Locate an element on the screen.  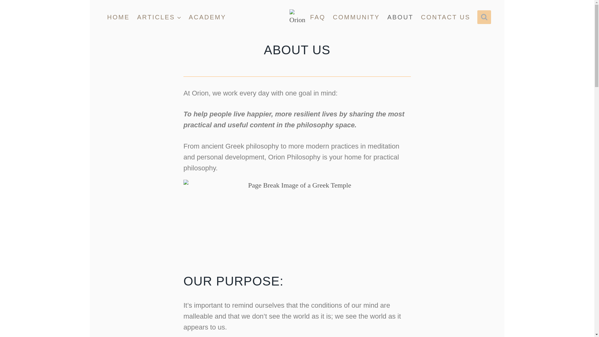
HOME is located at coordinates (119, 17).